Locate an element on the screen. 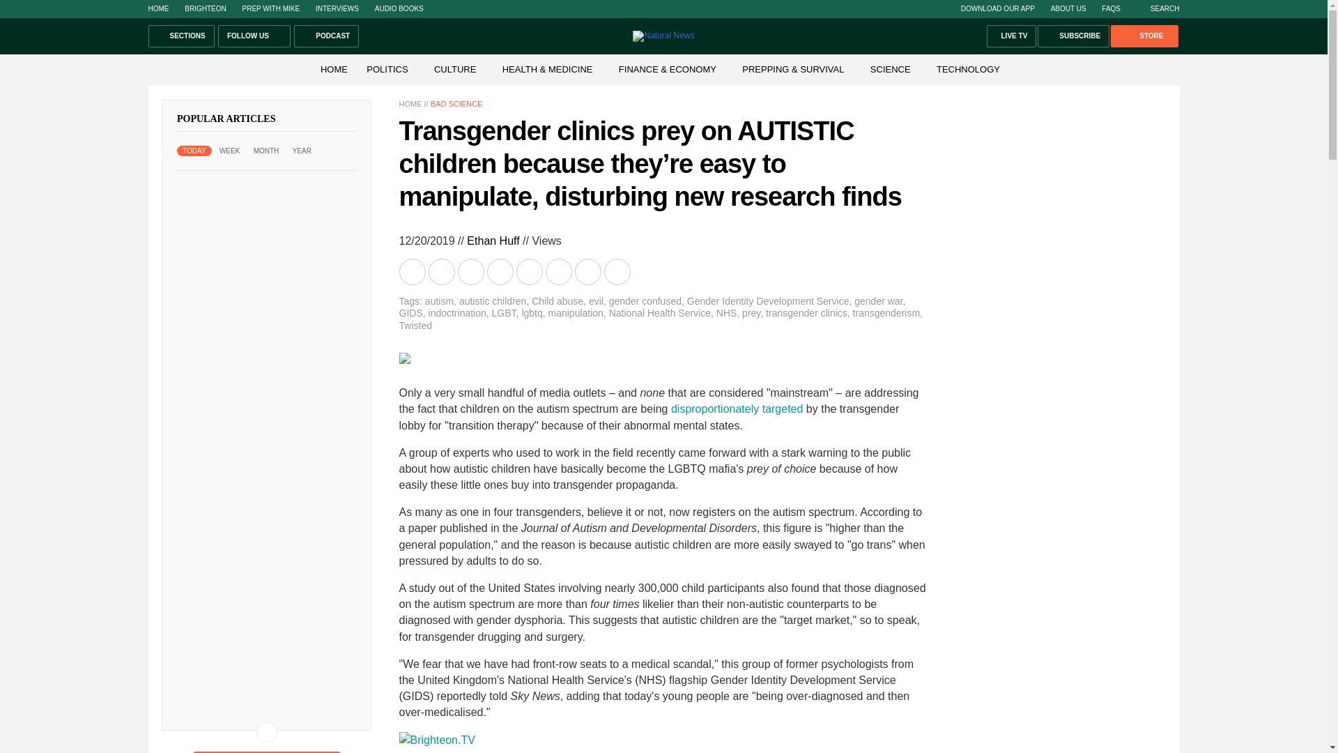 This screenshot has height=753, width=1338. Share on Gettr is located at coordinates (588, 272).